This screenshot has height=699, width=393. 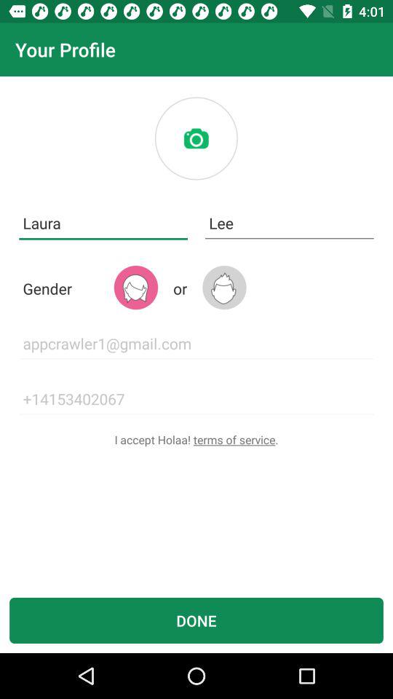 What do you see at coordinates (196, 440) in the screenshot?
I see `launch the item above done item` at bounding box center [196, 440].